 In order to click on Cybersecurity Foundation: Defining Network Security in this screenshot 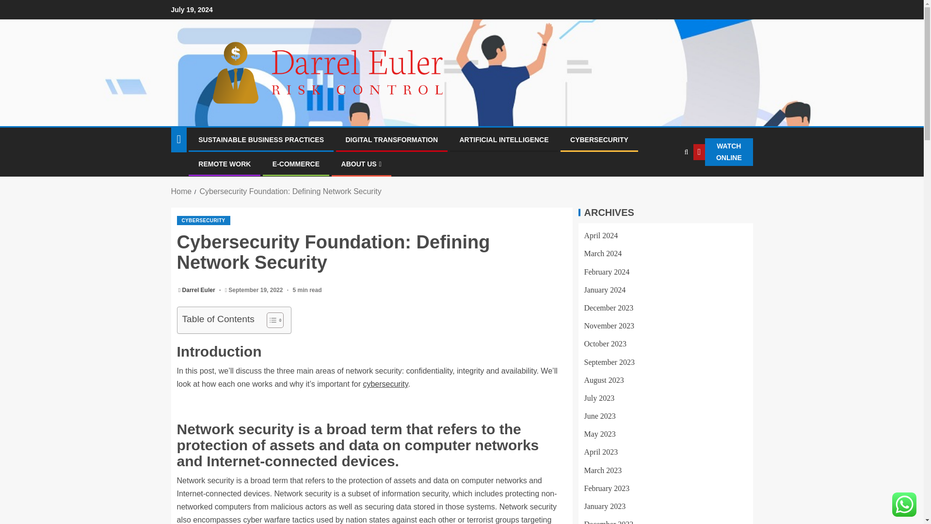, I will do `click(290, 191)`.